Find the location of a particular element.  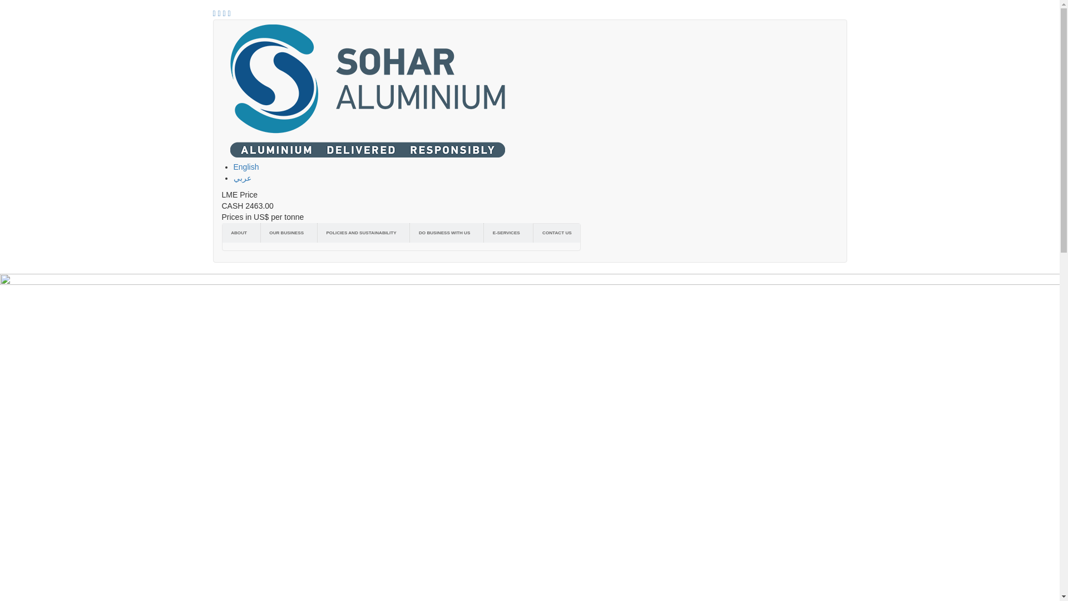

ABOUT is located at coordinates (241, 233).